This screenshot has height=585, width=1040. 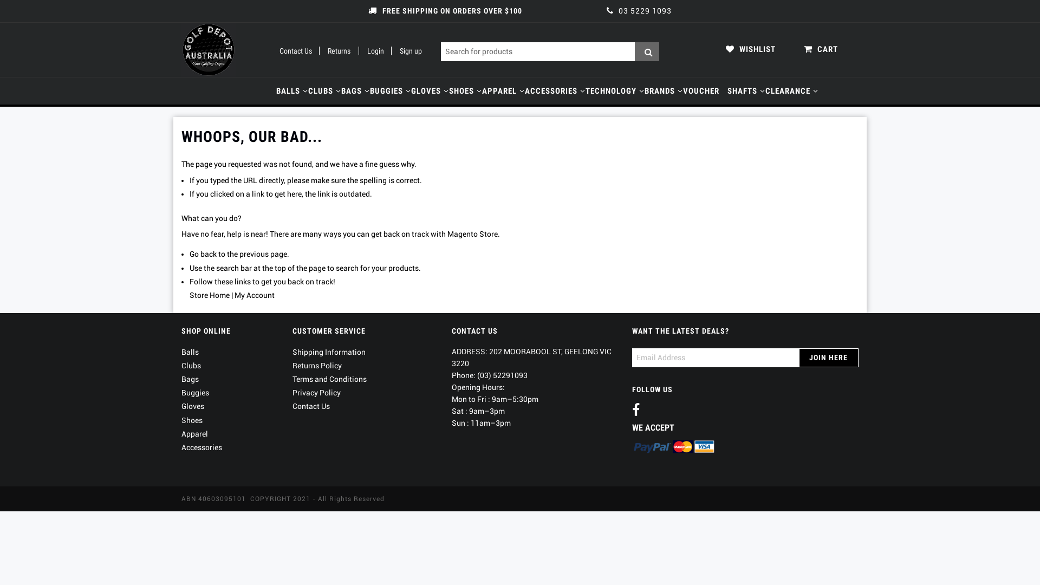 I want to click on Contact Us, so click(x=296, y=51).